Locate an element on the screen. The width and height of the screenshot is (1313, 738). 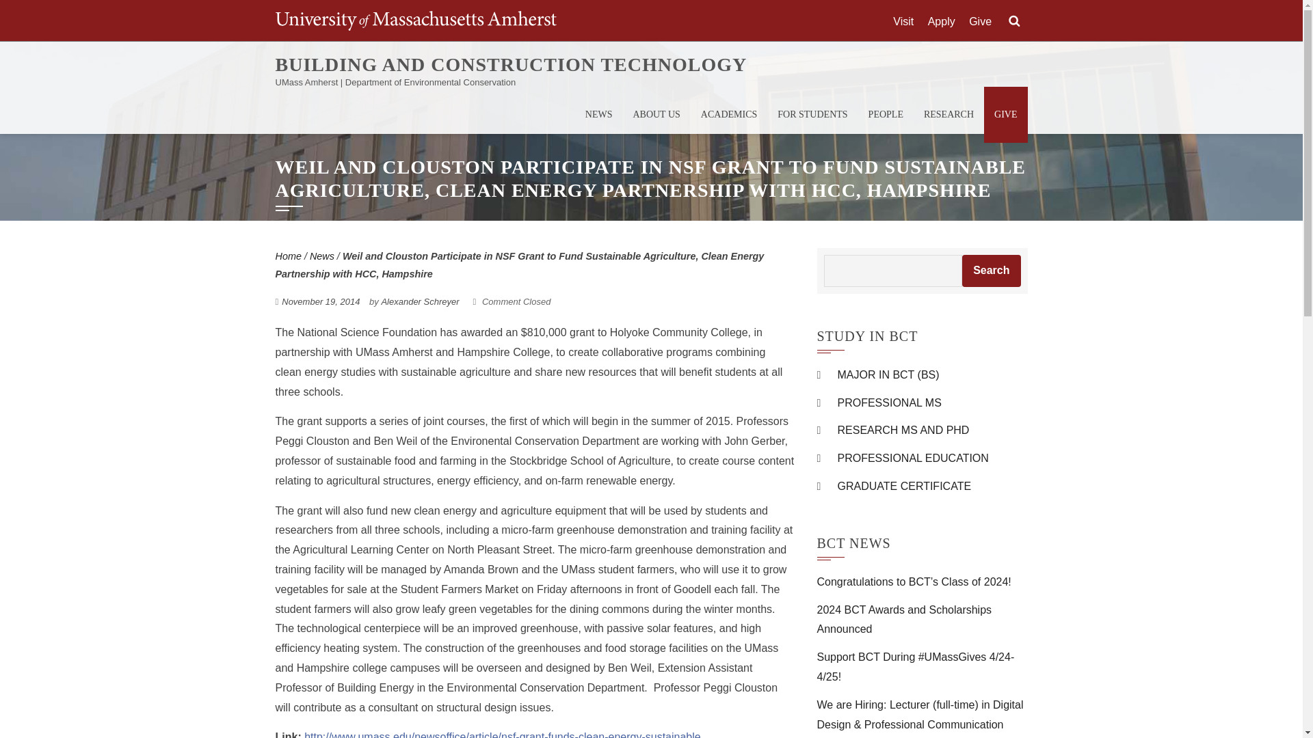
Apply is located at coordinates (942, 22).